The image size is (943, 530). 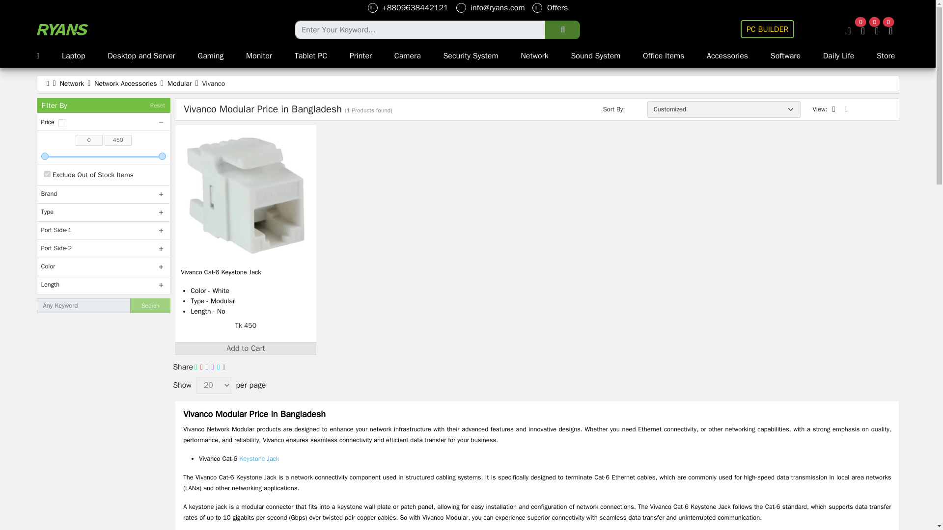 What do you see at coordinates (767, 29) in the screenshot?
I see `PC BUILDER` at bounding box center [767, 29].